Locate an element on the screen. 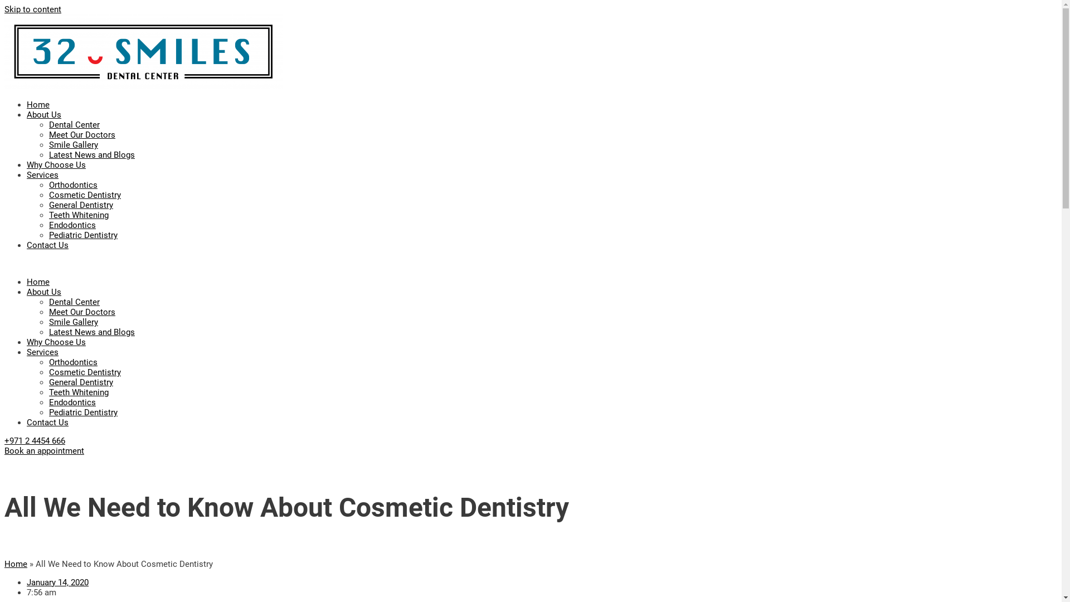  Services is located at coordinates (42, 352).